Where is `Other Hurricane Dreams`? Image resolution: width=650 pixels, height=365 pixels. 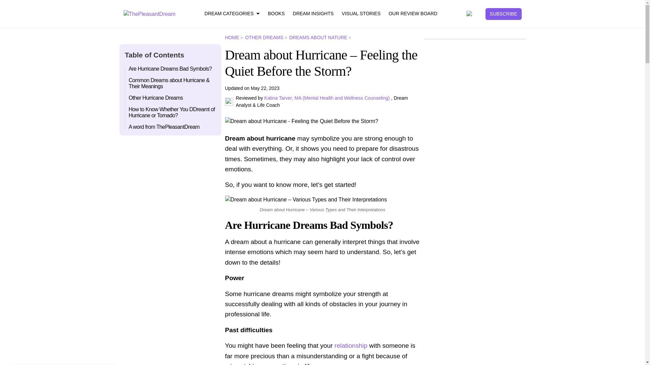
Other Hurricane Dreams is located at coordinates (171, 97).